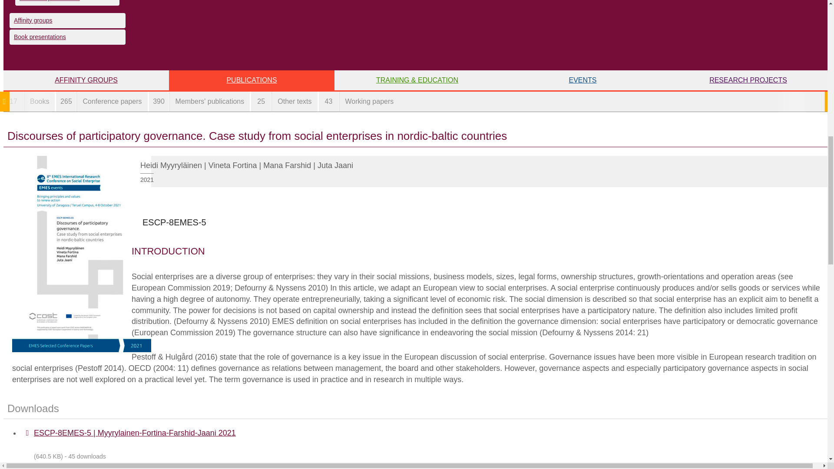  Describe the element at coordinates (67, 37) in the screenshot. I see `Book presentations` at that location.